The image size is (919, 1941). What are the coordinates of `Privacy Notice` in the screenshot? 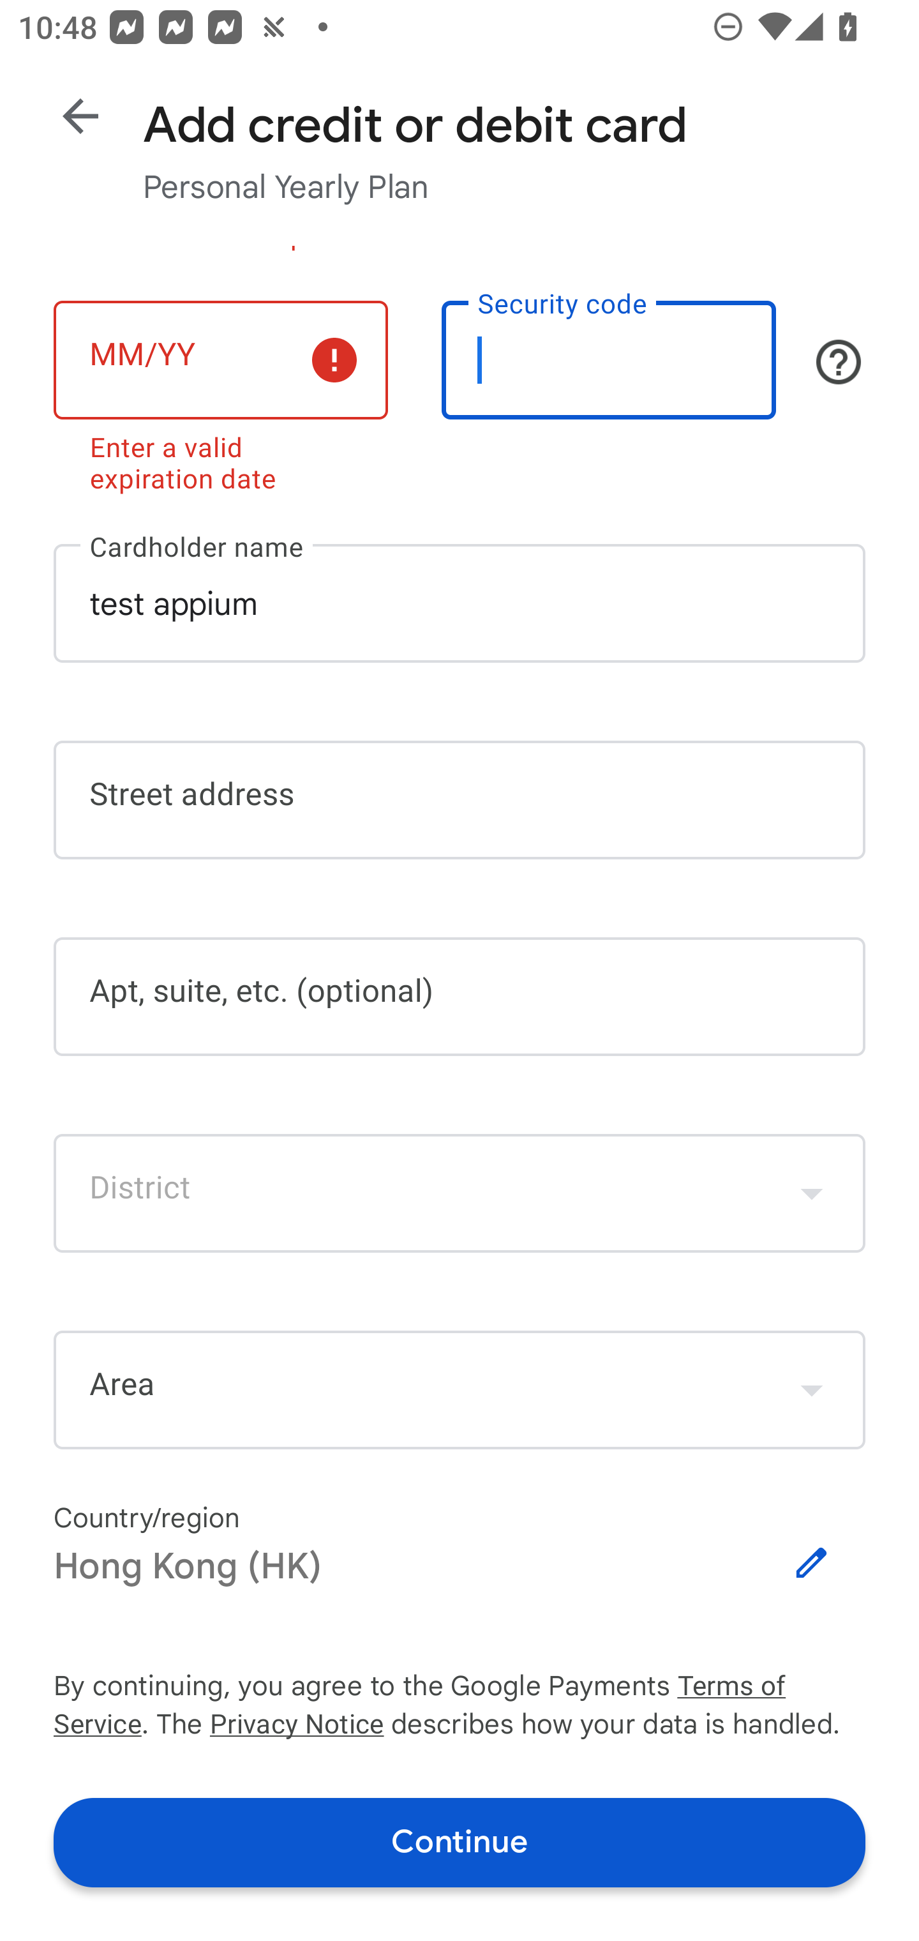 It's located at (296, 1726).